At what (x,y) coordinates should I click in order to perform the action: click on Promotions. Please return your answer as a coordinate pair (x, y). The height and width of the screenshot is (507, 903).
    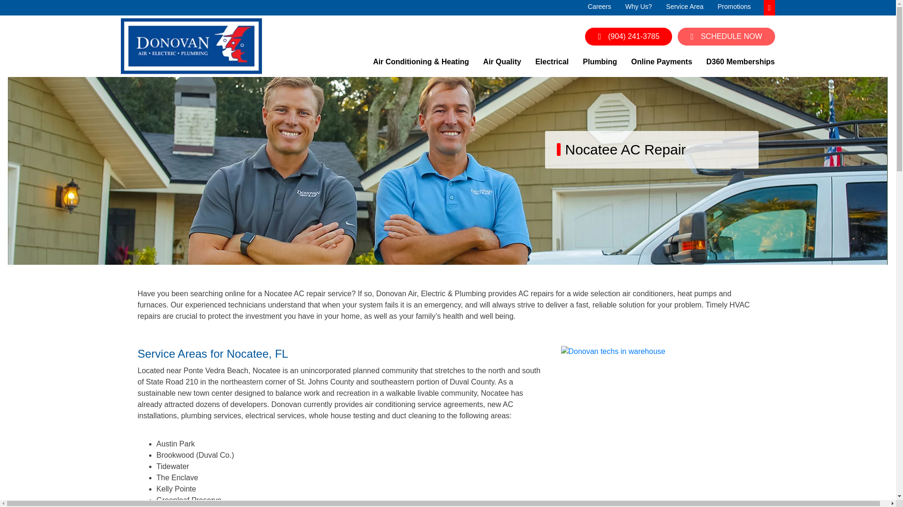
    Looking at the image, I should click on (735, 7).